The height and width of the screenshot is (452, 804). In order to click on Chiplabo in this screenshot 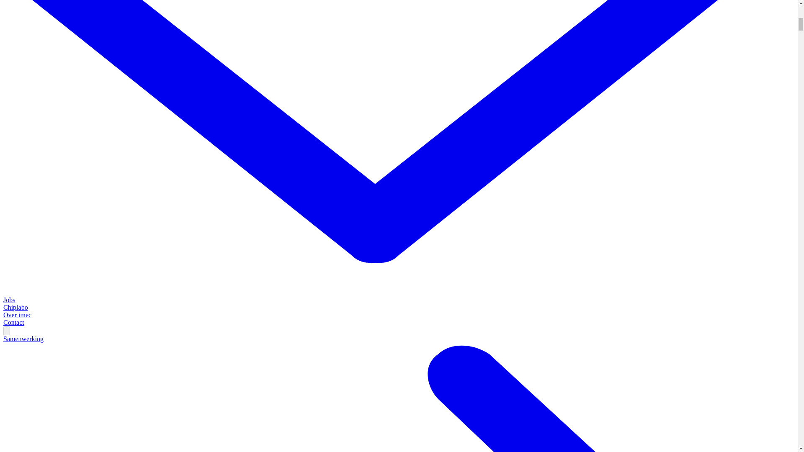, I will do `click(15, 307)`.